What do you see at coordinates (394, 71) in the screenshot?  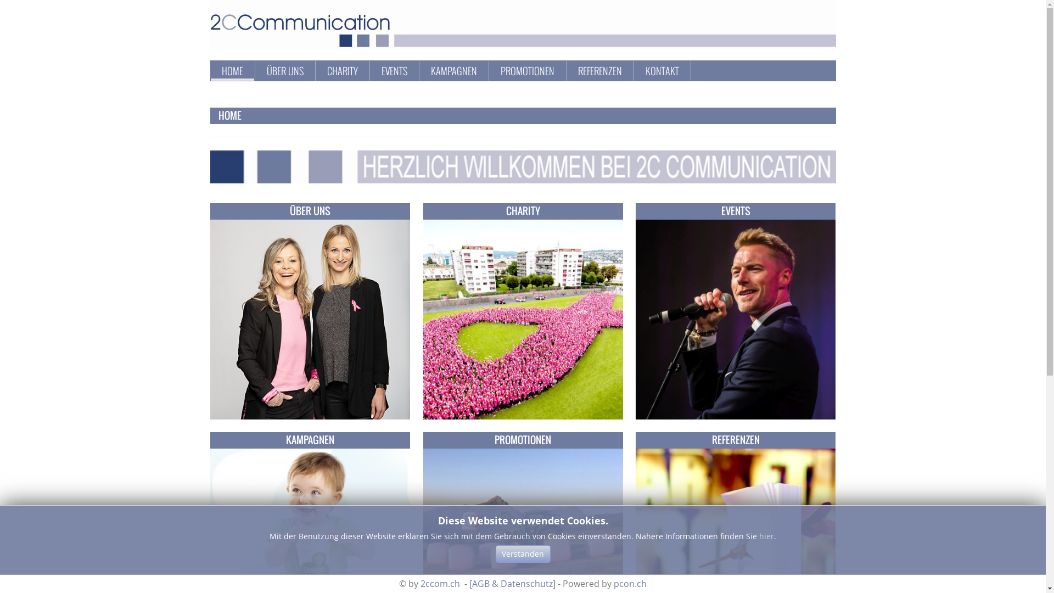 I see `EVENTS` at bounding box center [394, 71].